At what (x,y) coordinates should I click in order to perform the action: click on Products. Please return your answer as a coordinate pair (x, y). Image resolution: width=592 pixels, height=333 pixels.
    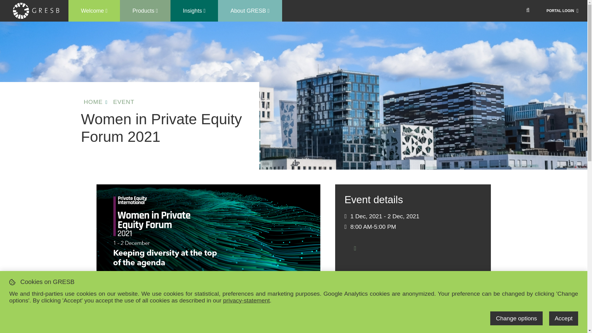
    Looking at the image, I should click on (145, 10).